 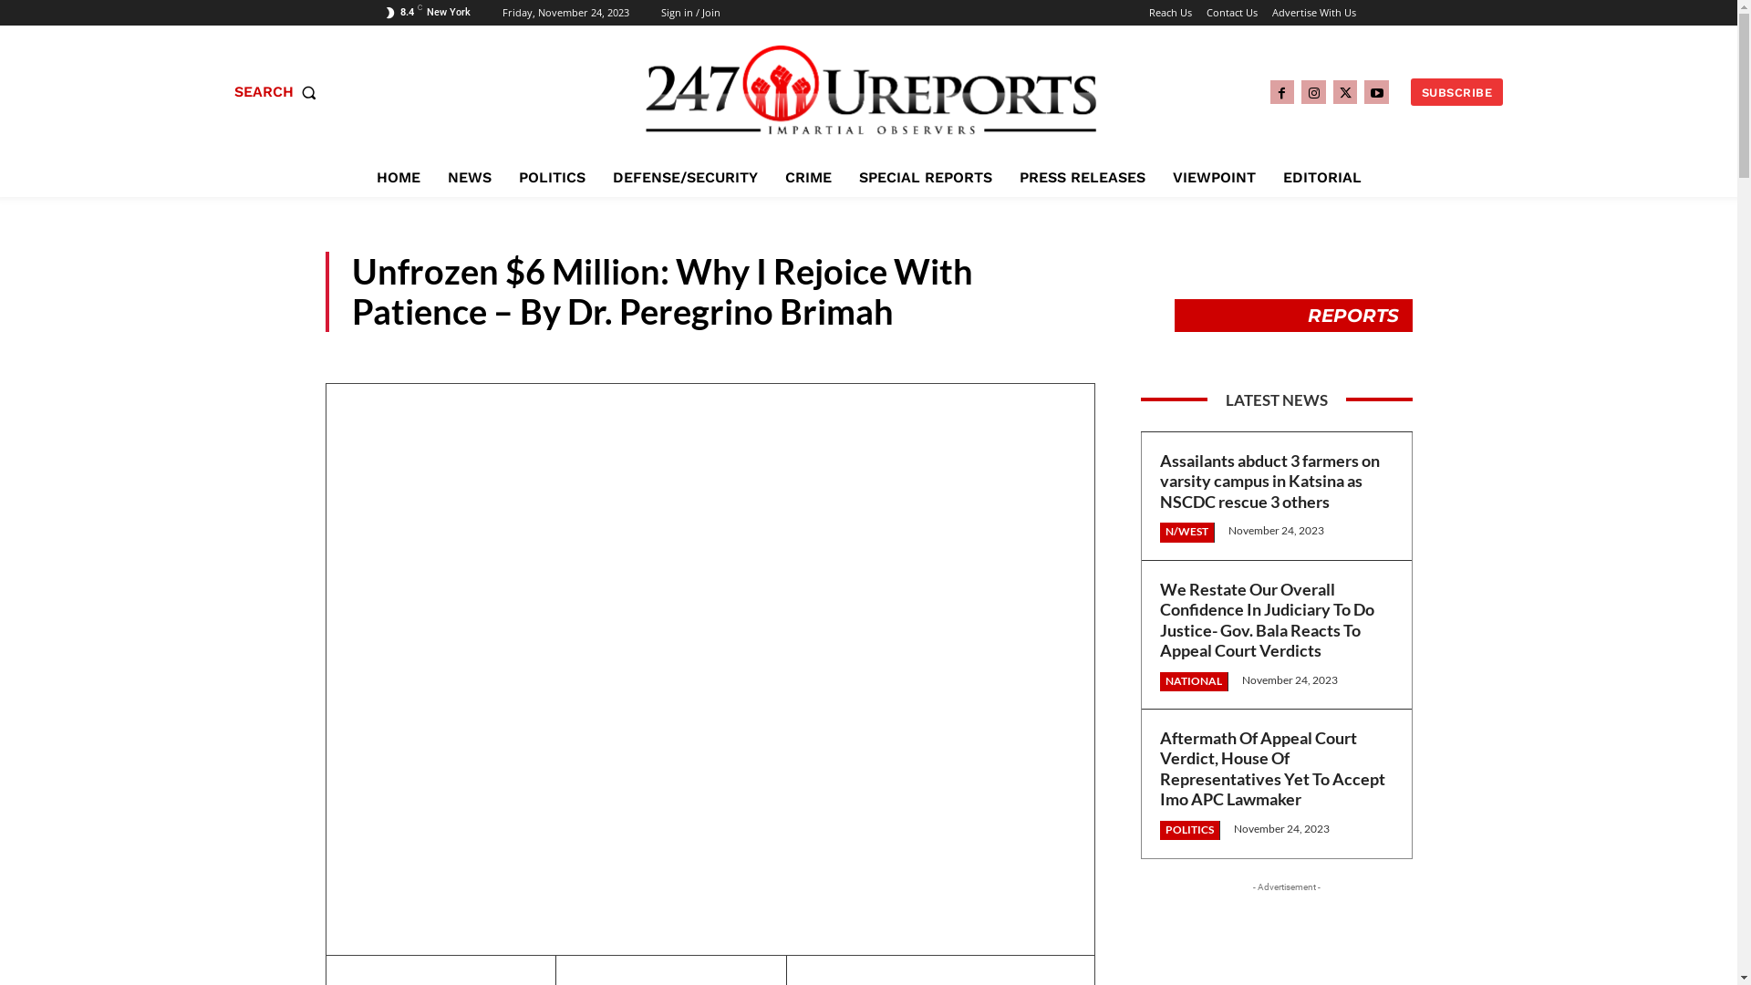 I want to click on Facebook, so click(x=1282, y=93).